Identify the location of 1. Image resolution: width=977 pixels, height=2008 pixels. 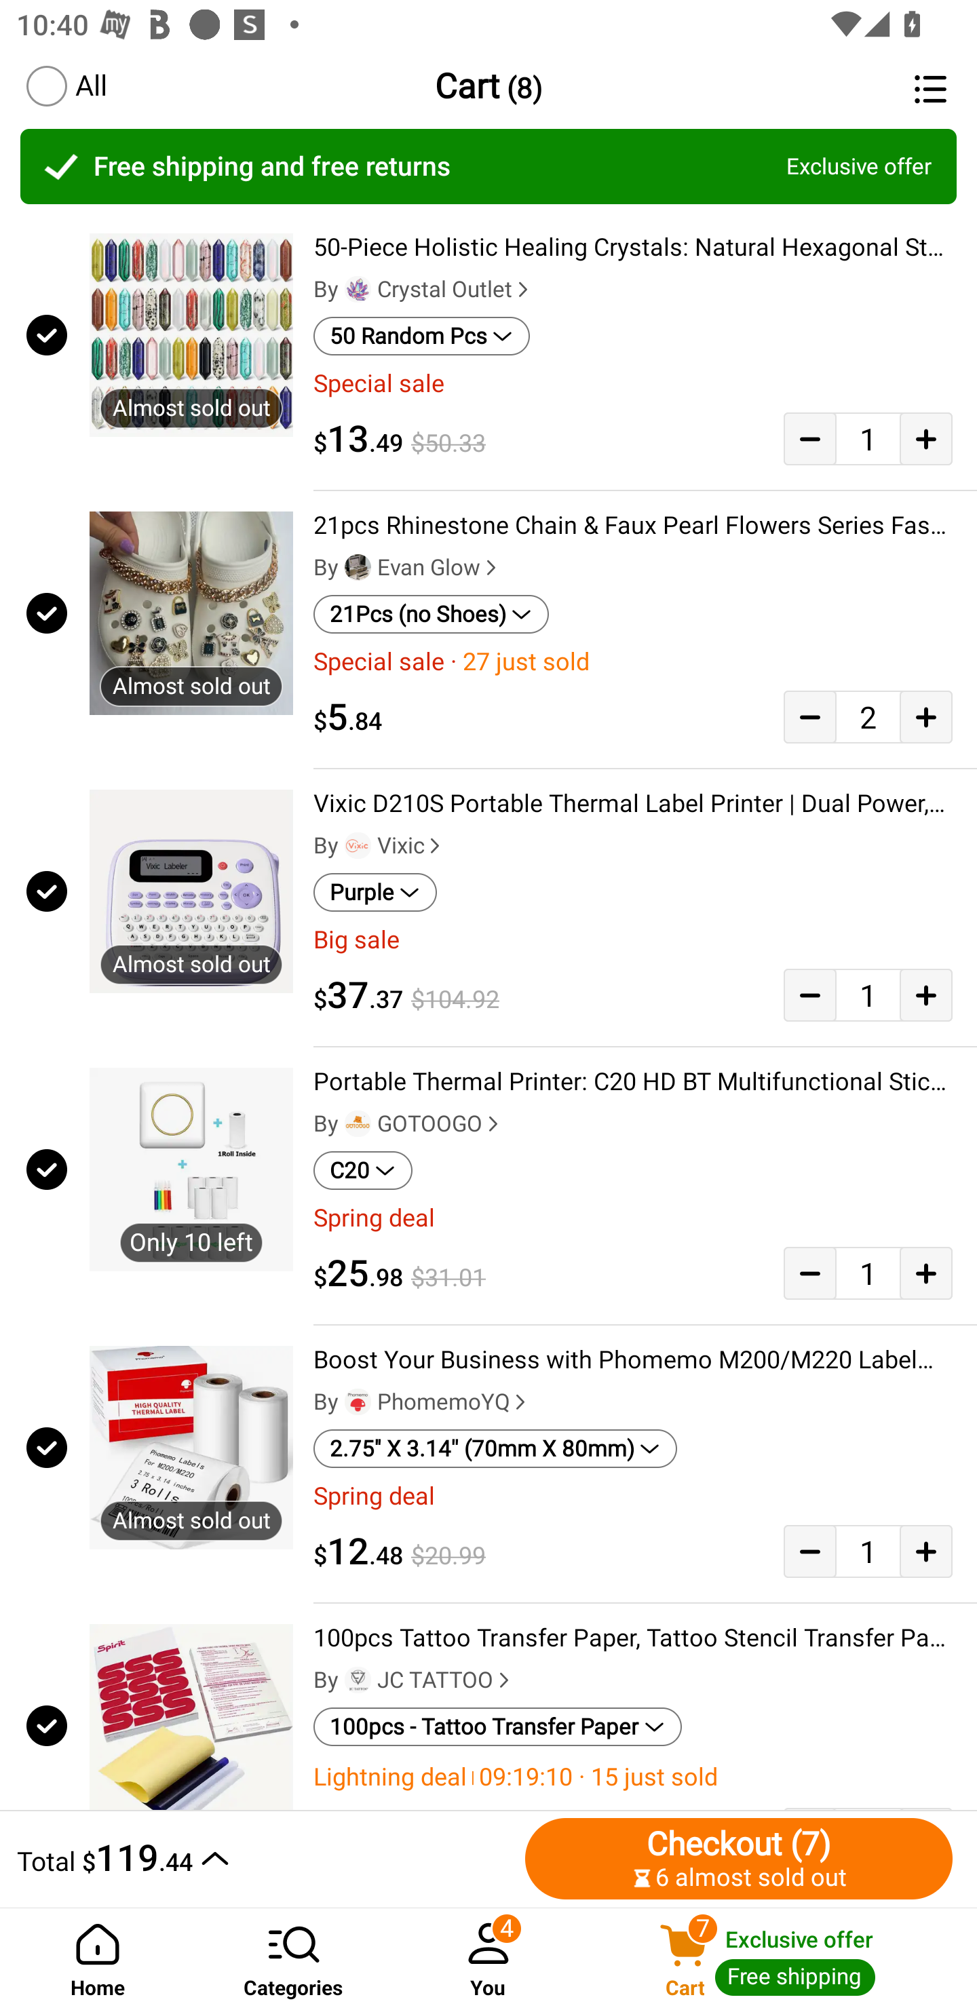
(868, 1551).